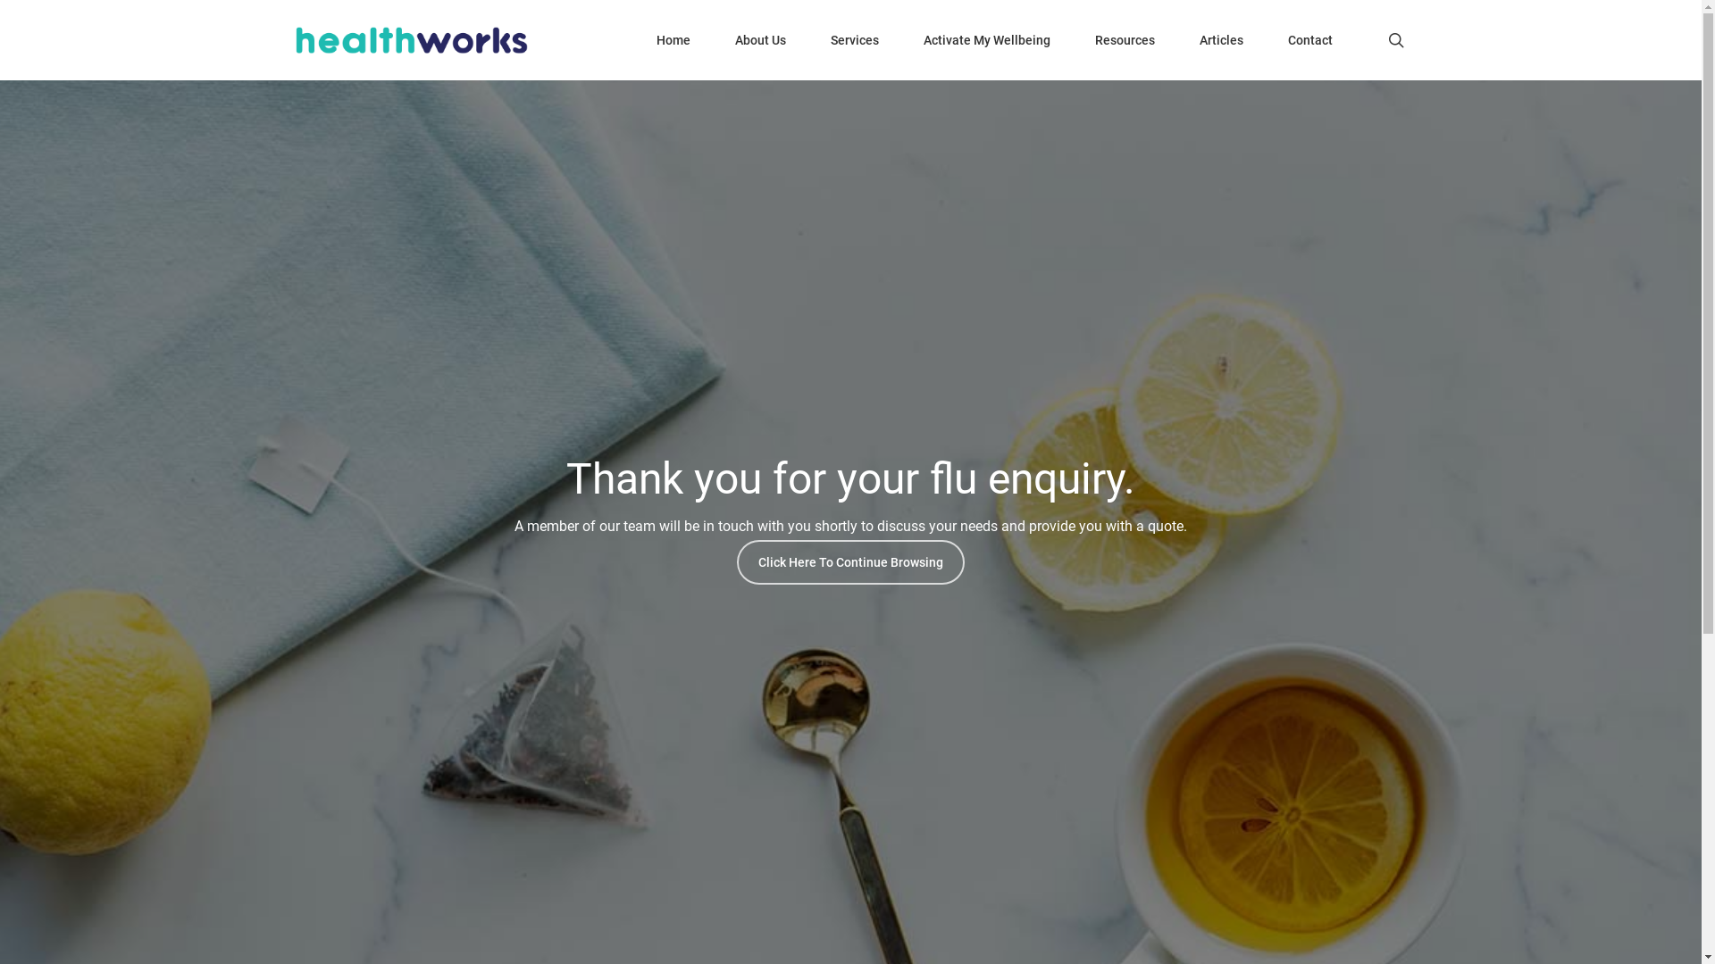  What do you see at coordinates (1222, 40) in the screenshot?
I see `Articles` at bounding box center [1222, 40].